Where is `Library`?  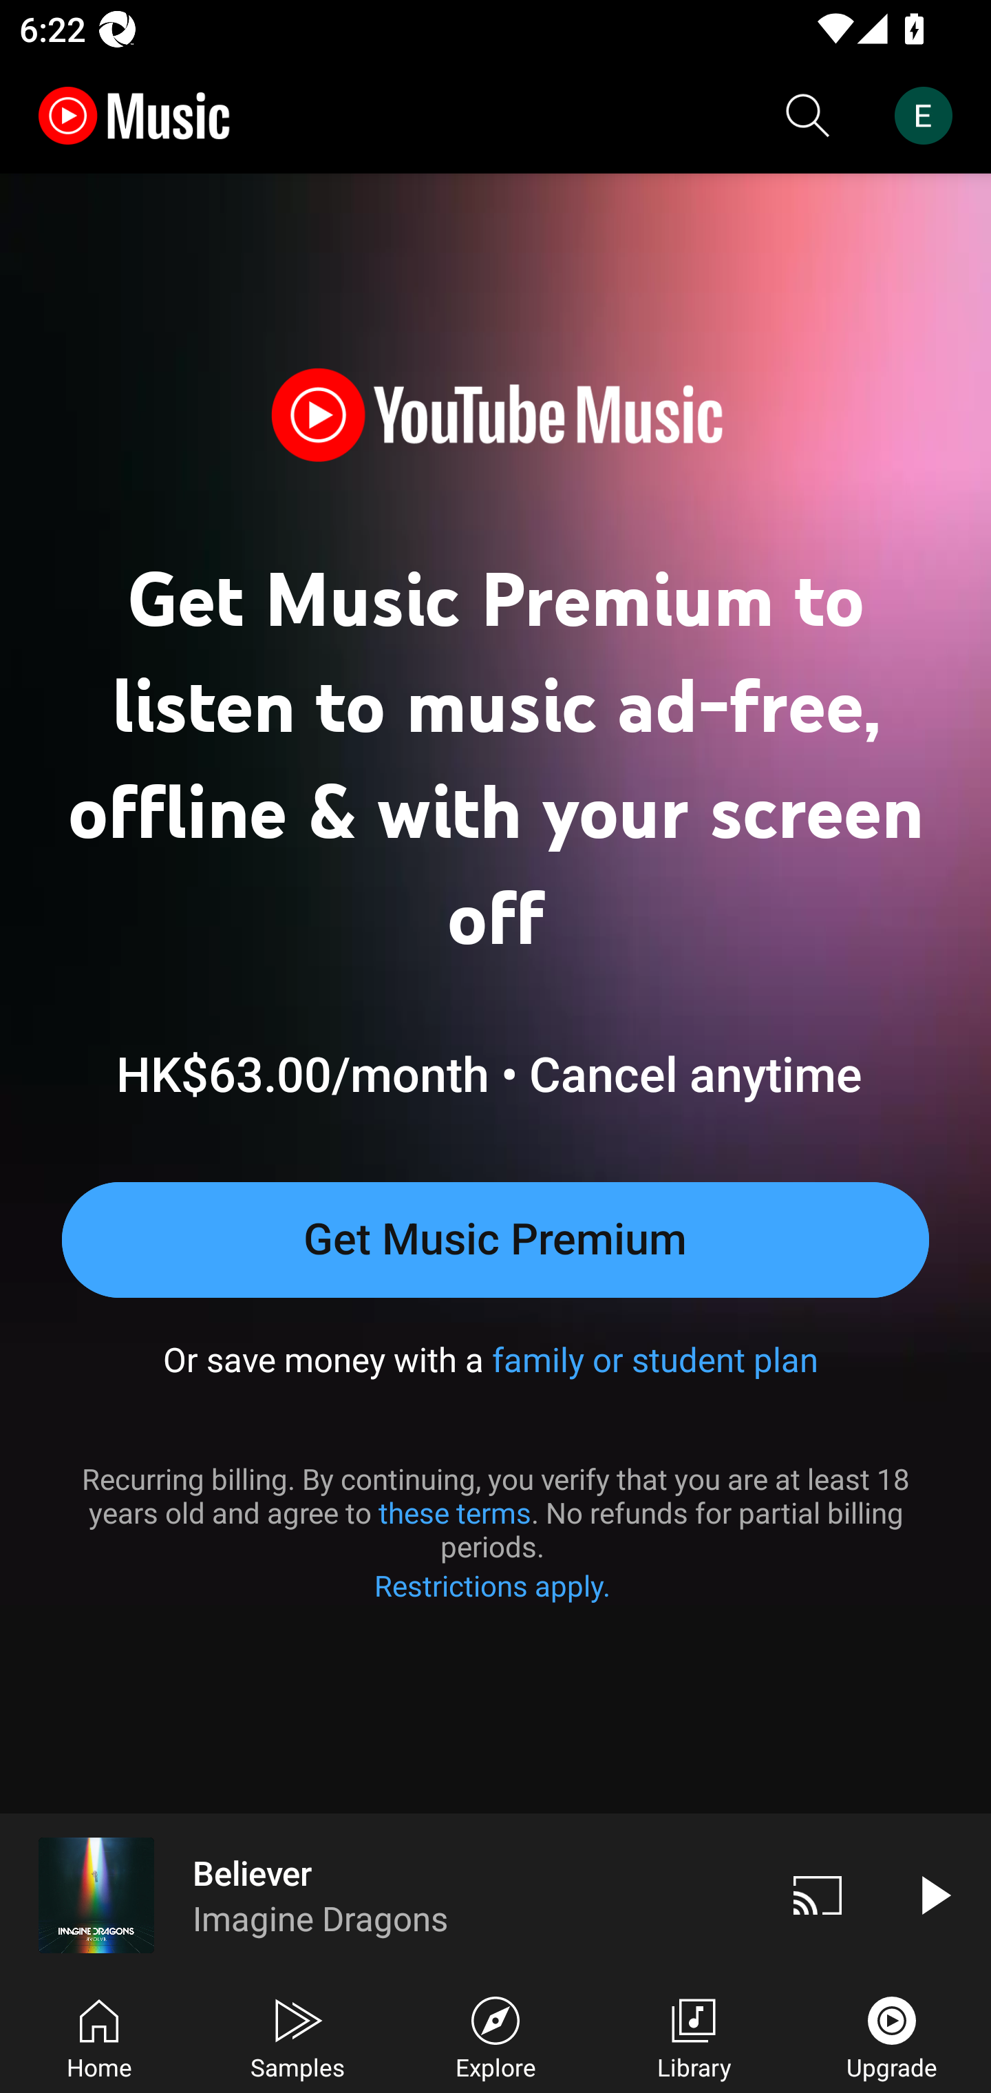
Library is located at coordinates (694, 2035).